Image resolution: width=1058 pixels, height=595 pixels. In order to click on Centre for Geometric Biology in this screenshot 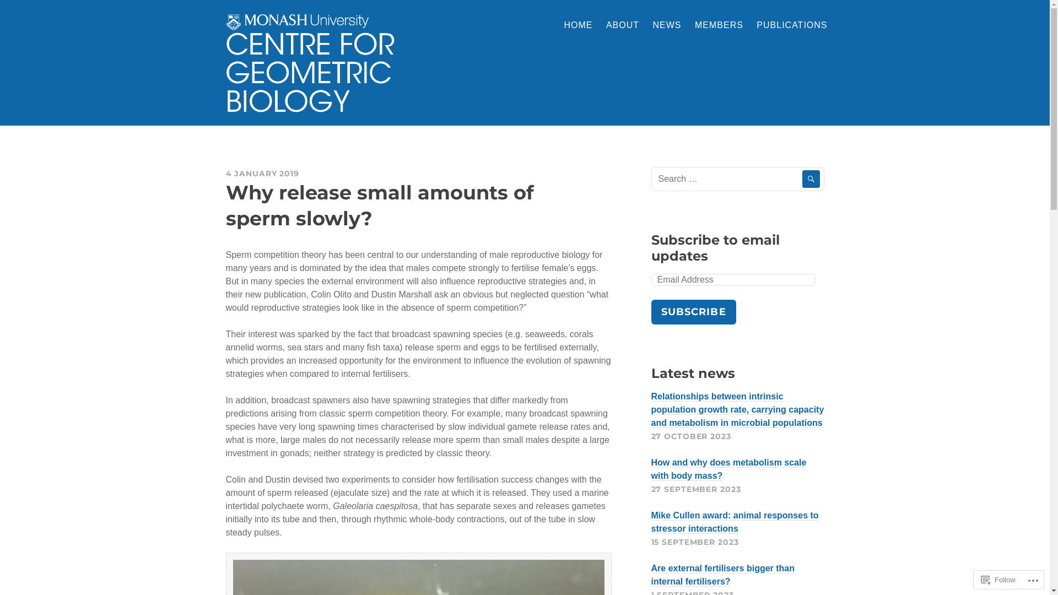, I will do `click(347, 126)`.